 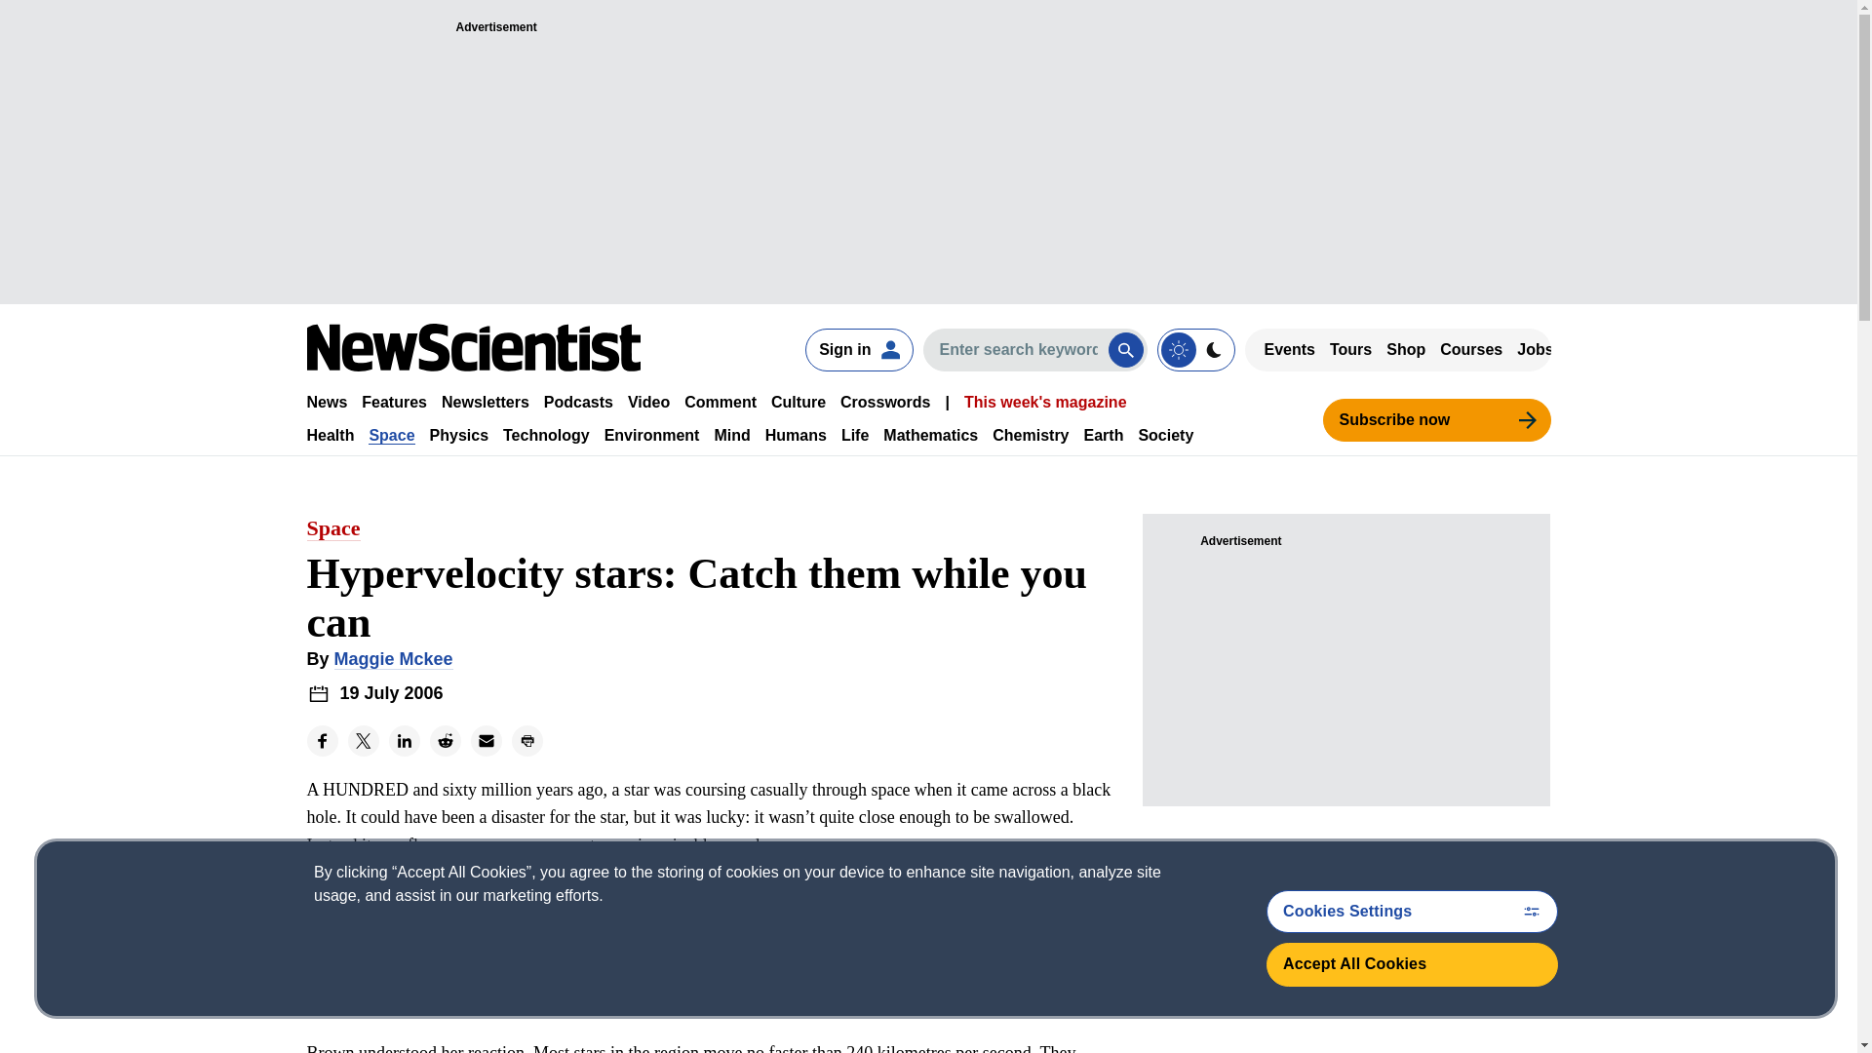 I want to click on Events, so click(x=1289, y=349).